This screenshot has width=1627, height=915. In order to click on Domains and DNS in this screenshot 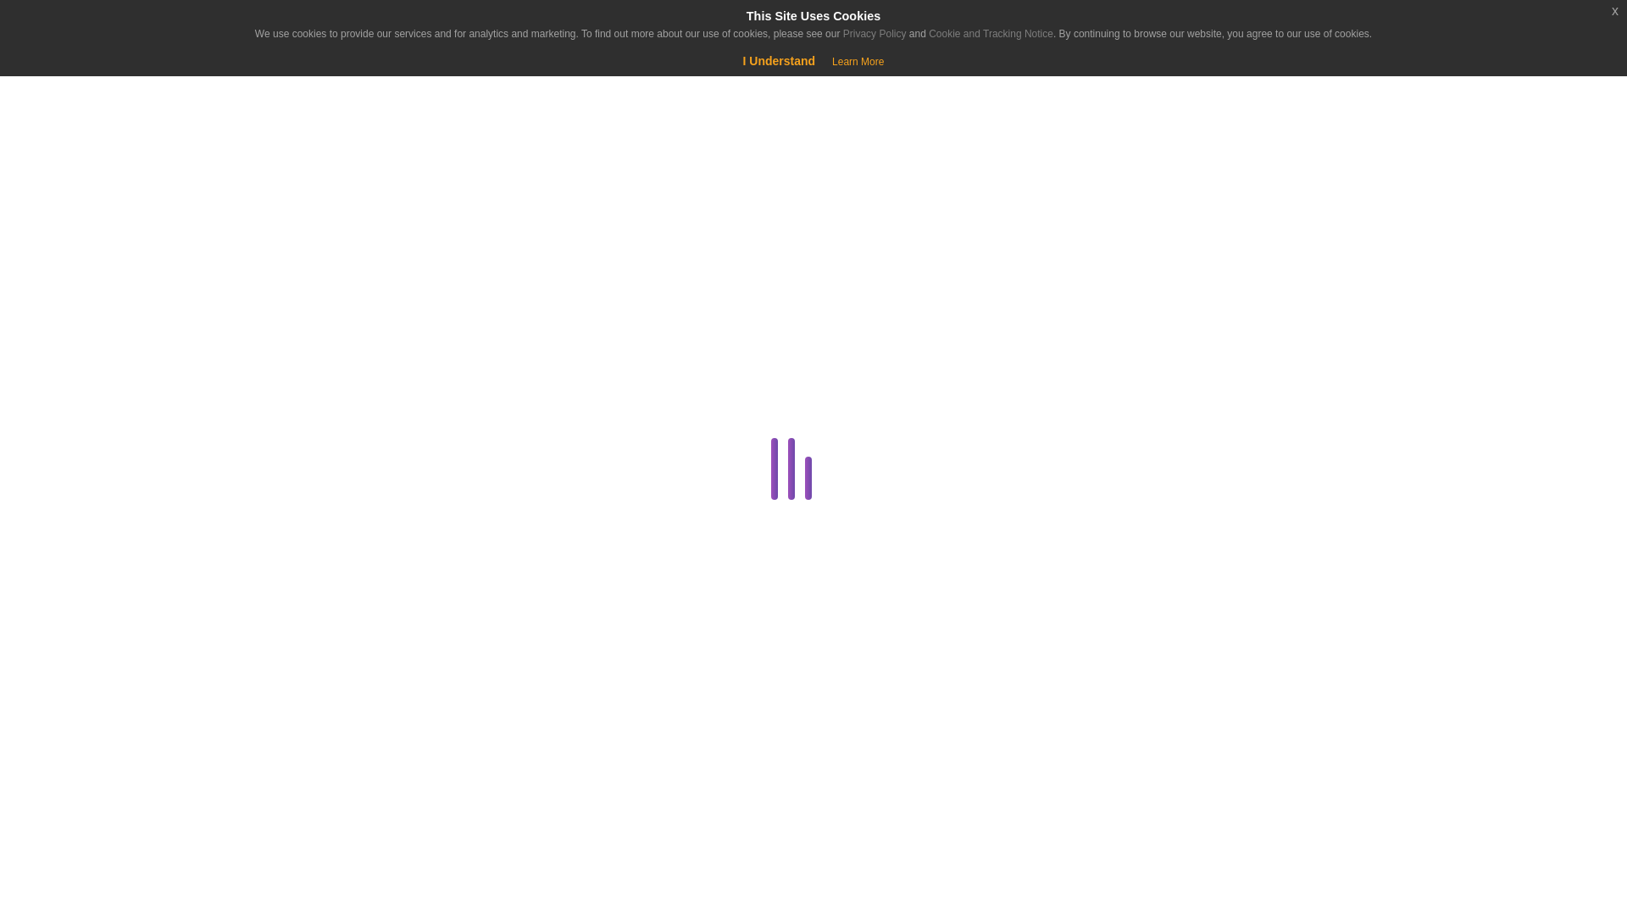, I will do `click(314, 593)`.